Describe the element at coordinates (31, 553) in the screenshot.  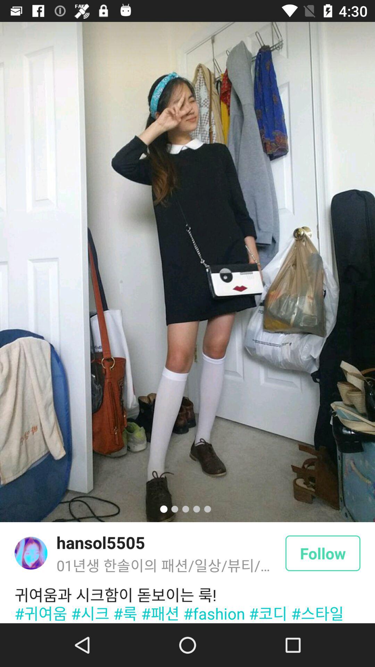
I see `user` at that location.